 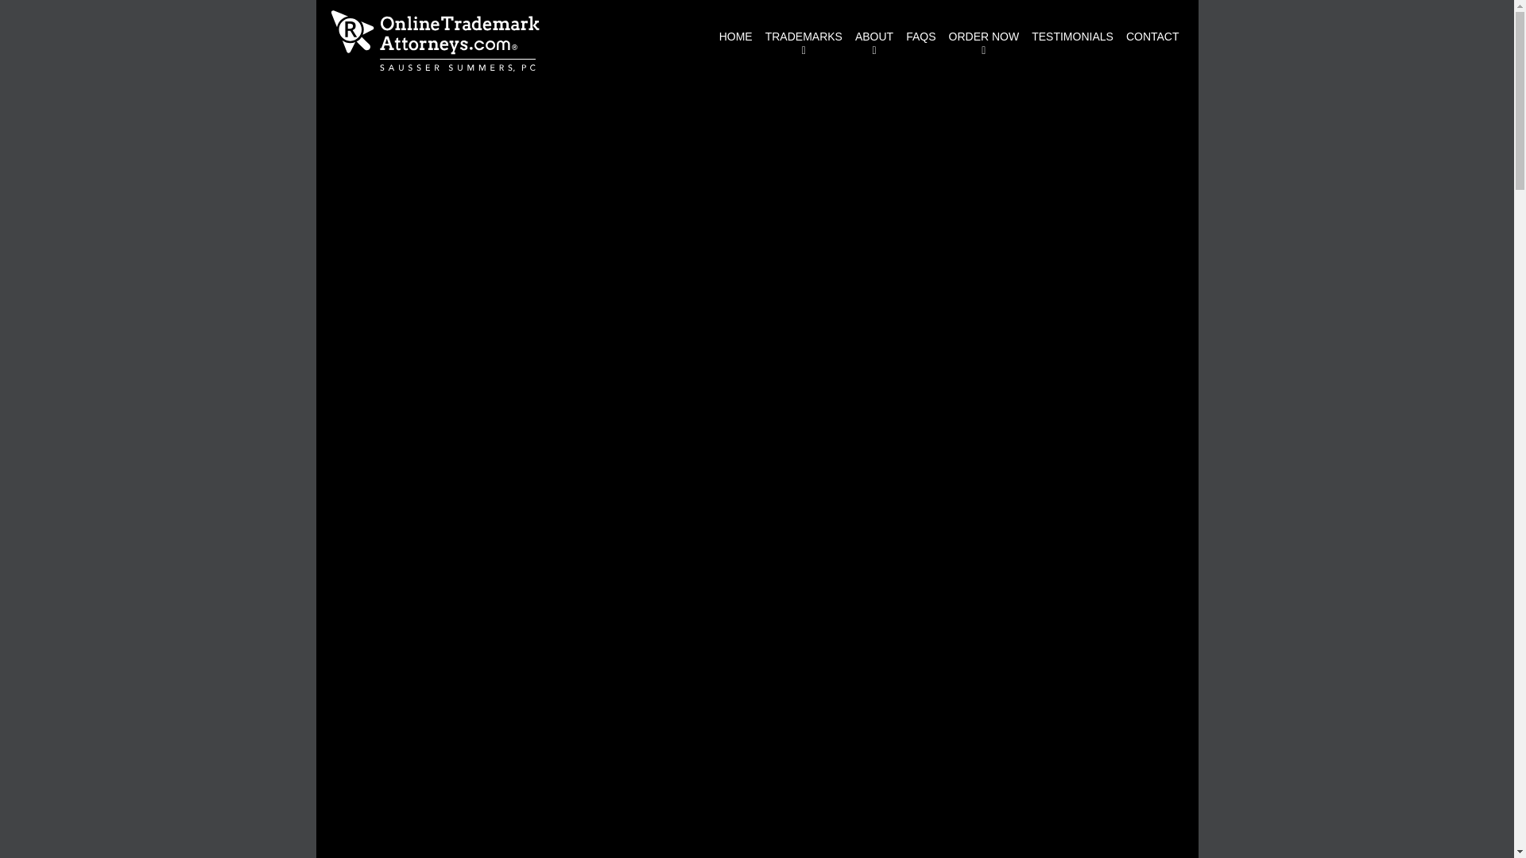 What do you see at coordinates (1073, 37) in the screenshot?
I see `Testimonials` at bounding box center [1073, 37].